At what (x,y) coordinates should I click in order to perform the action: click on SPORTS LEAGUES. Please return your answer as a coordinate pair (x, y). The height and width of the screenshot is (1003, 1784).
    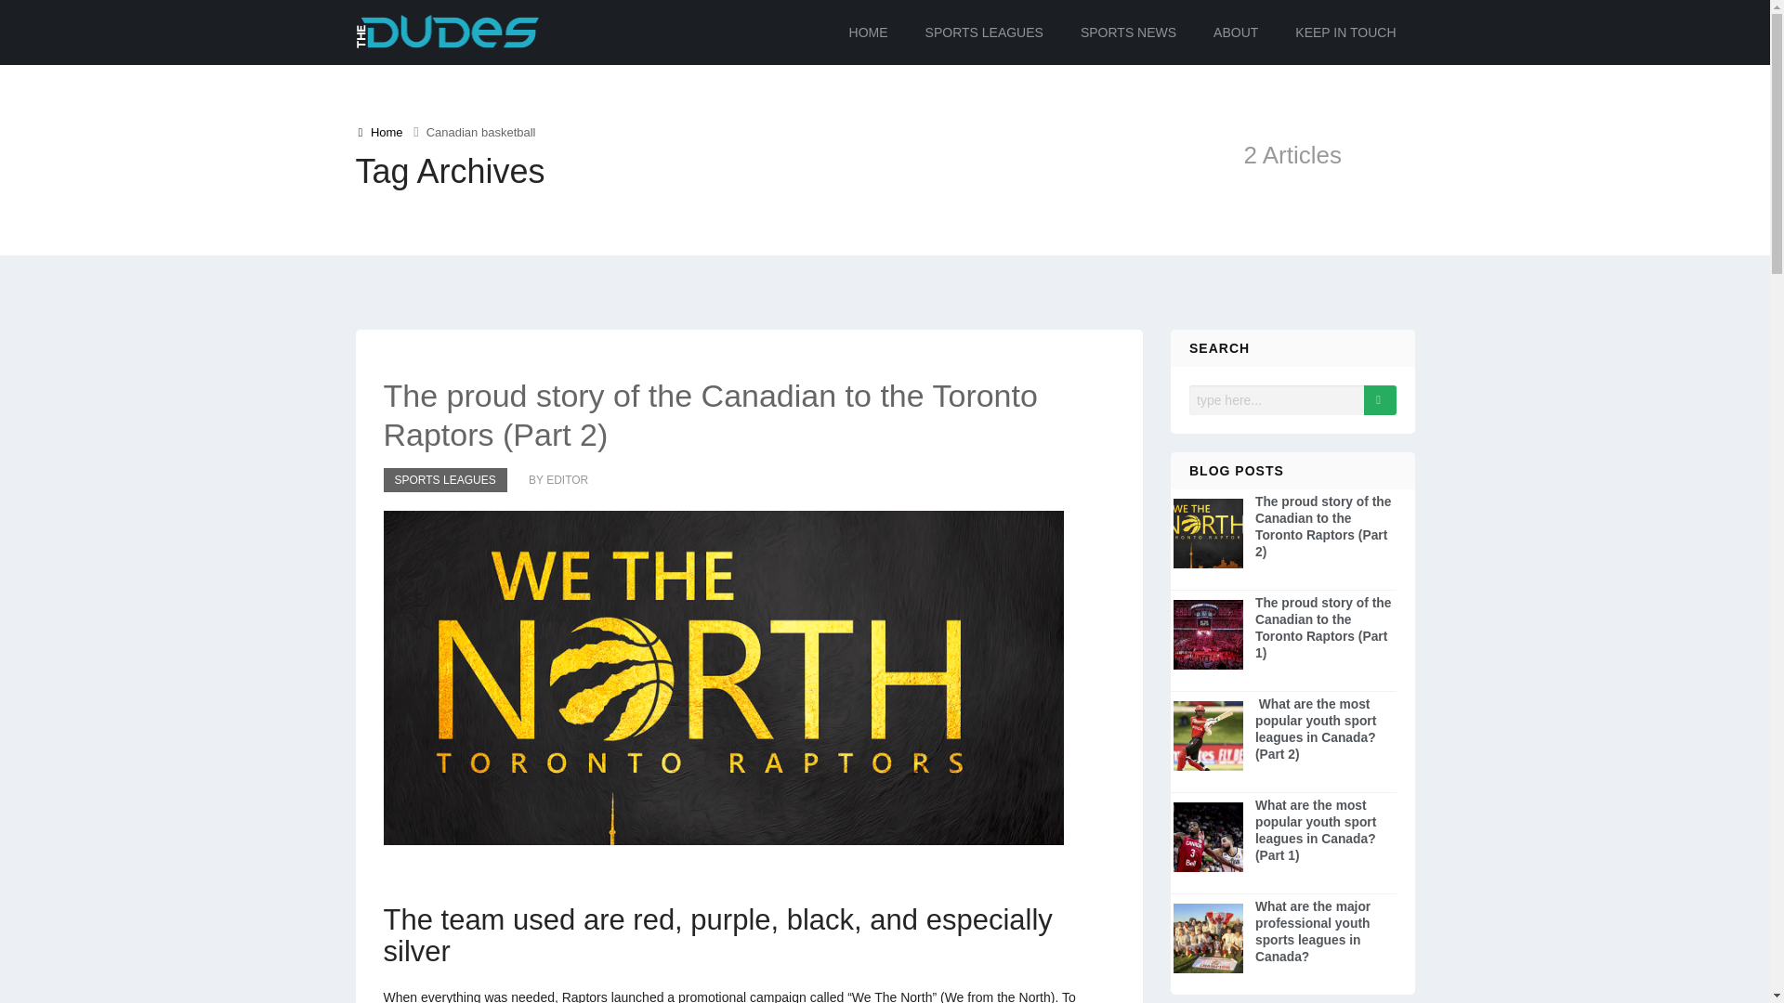
    Looking at the image, I should click on (985, 33).